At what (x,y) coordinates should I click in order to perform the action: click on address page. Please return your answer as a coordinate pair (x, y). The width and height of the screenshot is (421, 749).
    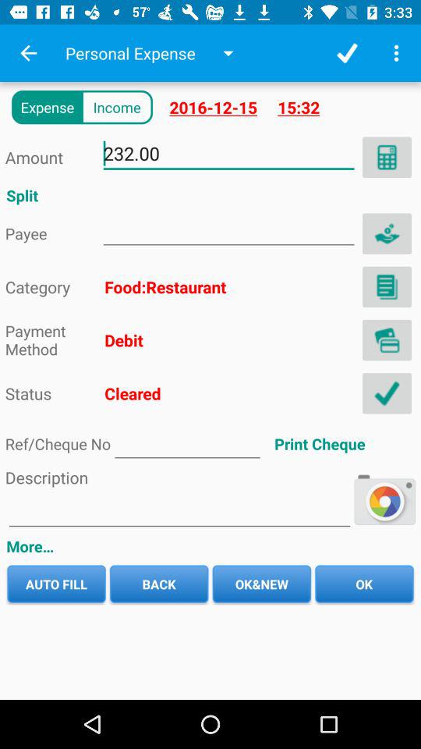
    Looking at the image, I should click on (387, 340).